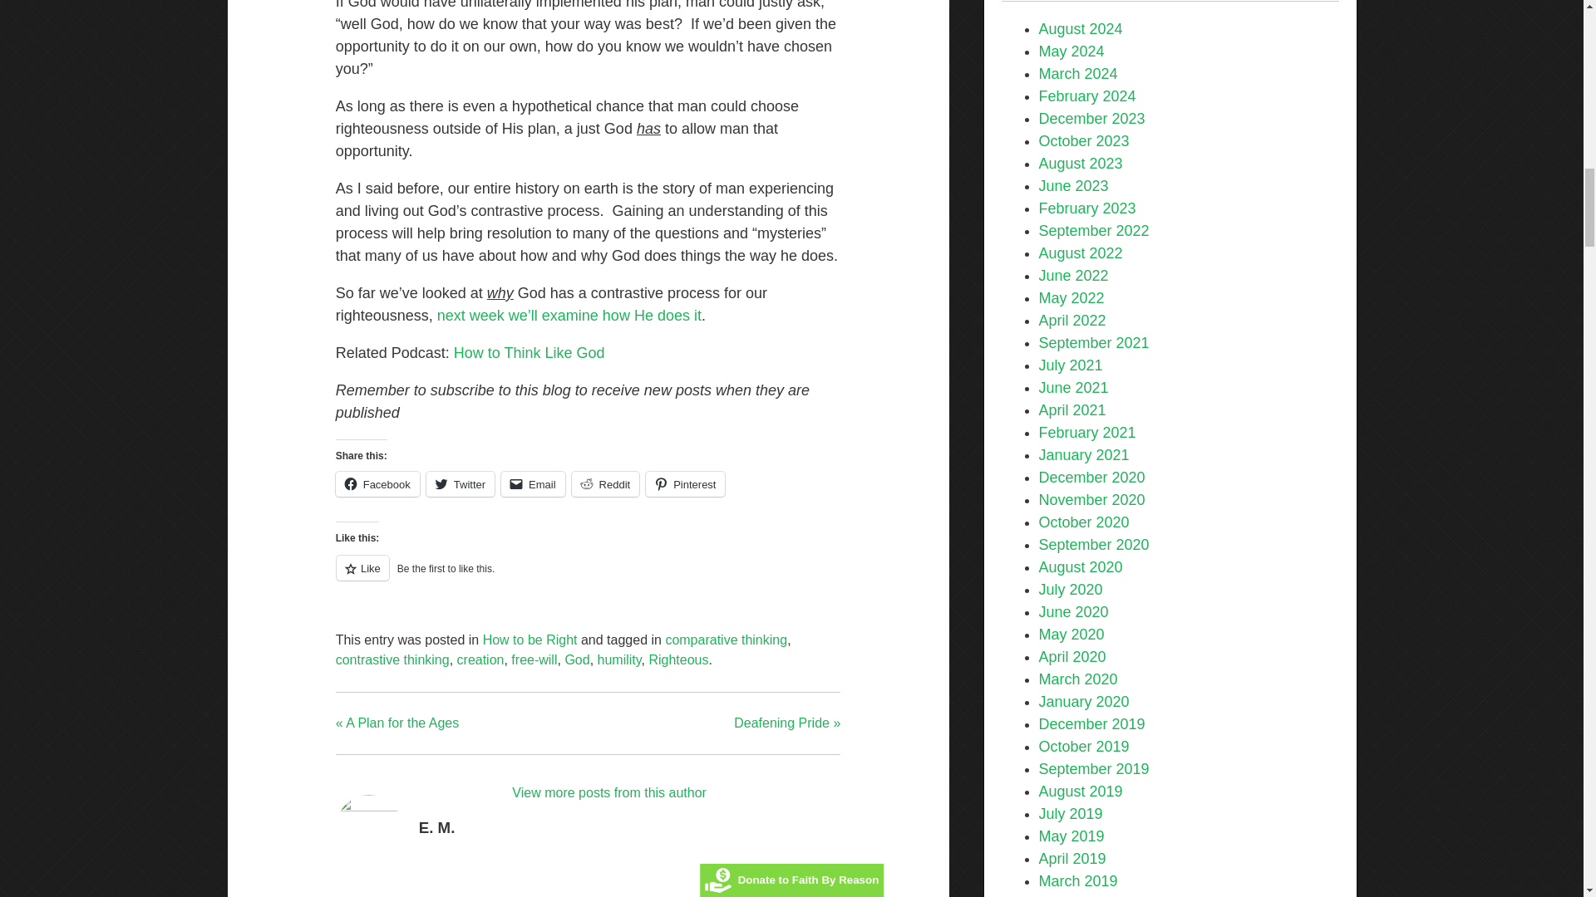  What do you see at coordinates (618, 659) in the screenshot?
I see `humility` at bounding box center [618, 659].